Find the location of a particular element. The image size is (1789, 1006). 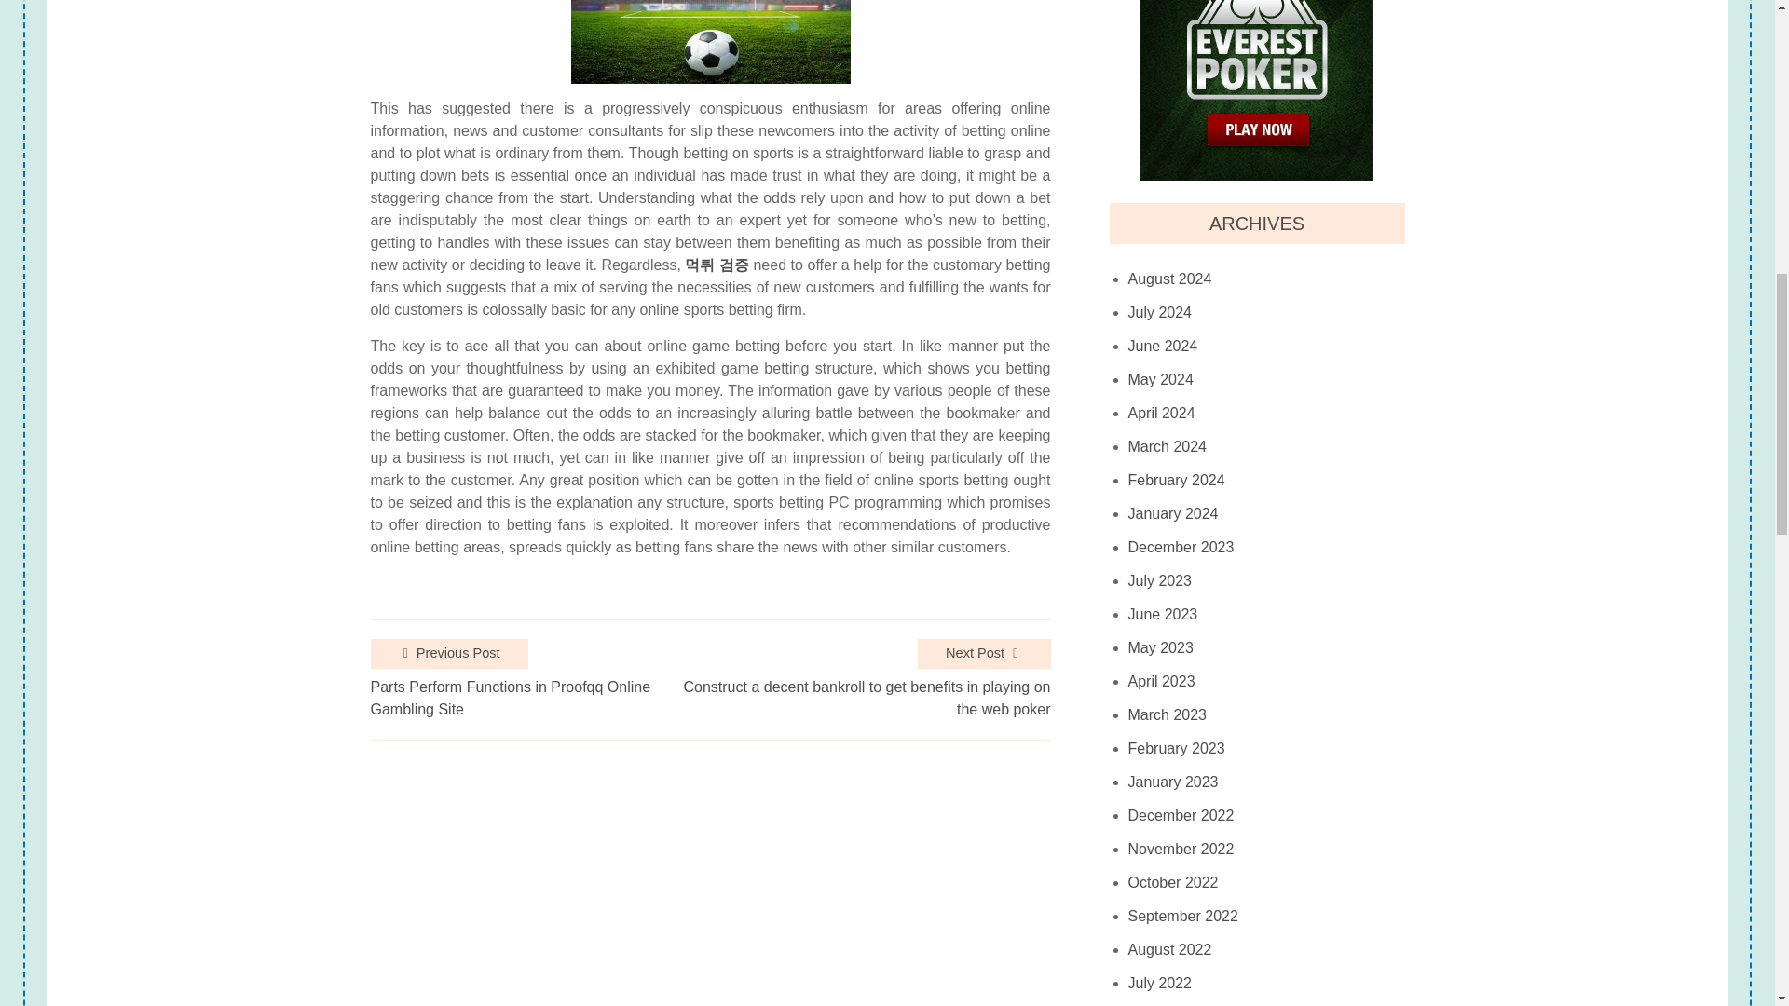

February 2023 is located at coordinates (1177, 749).